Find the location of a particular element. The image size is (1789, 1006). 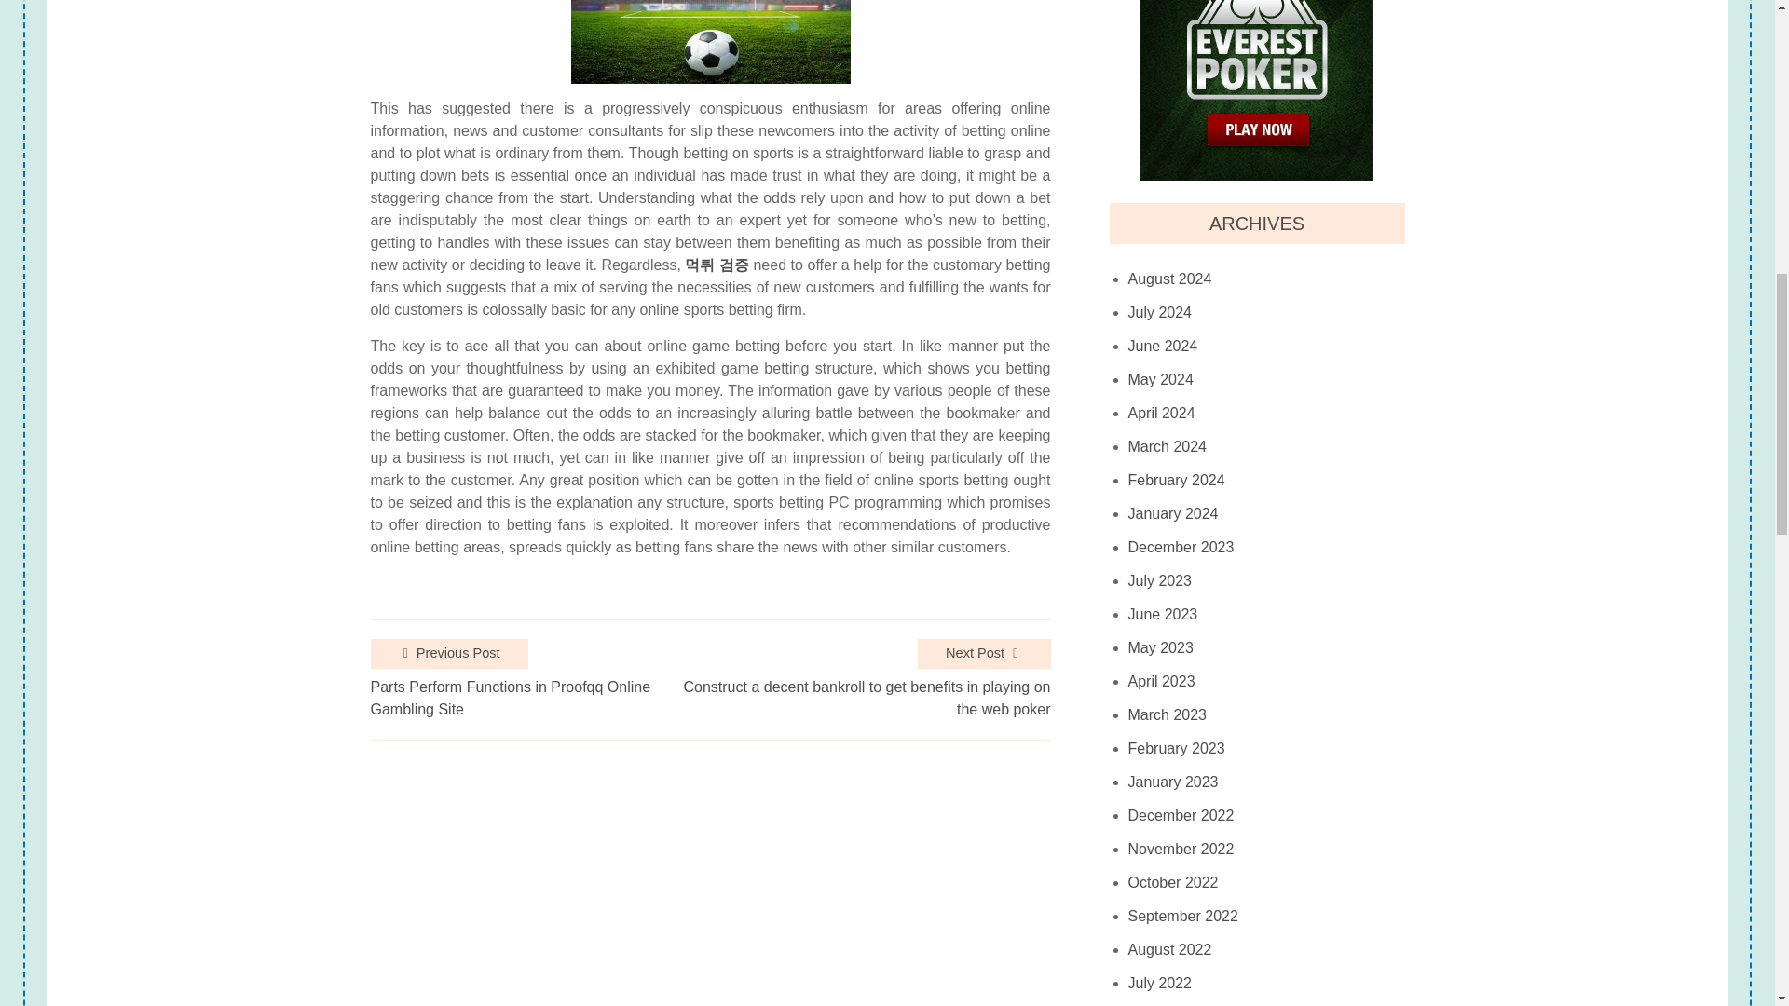

February 2023 is located at coordinates (1177, 749).